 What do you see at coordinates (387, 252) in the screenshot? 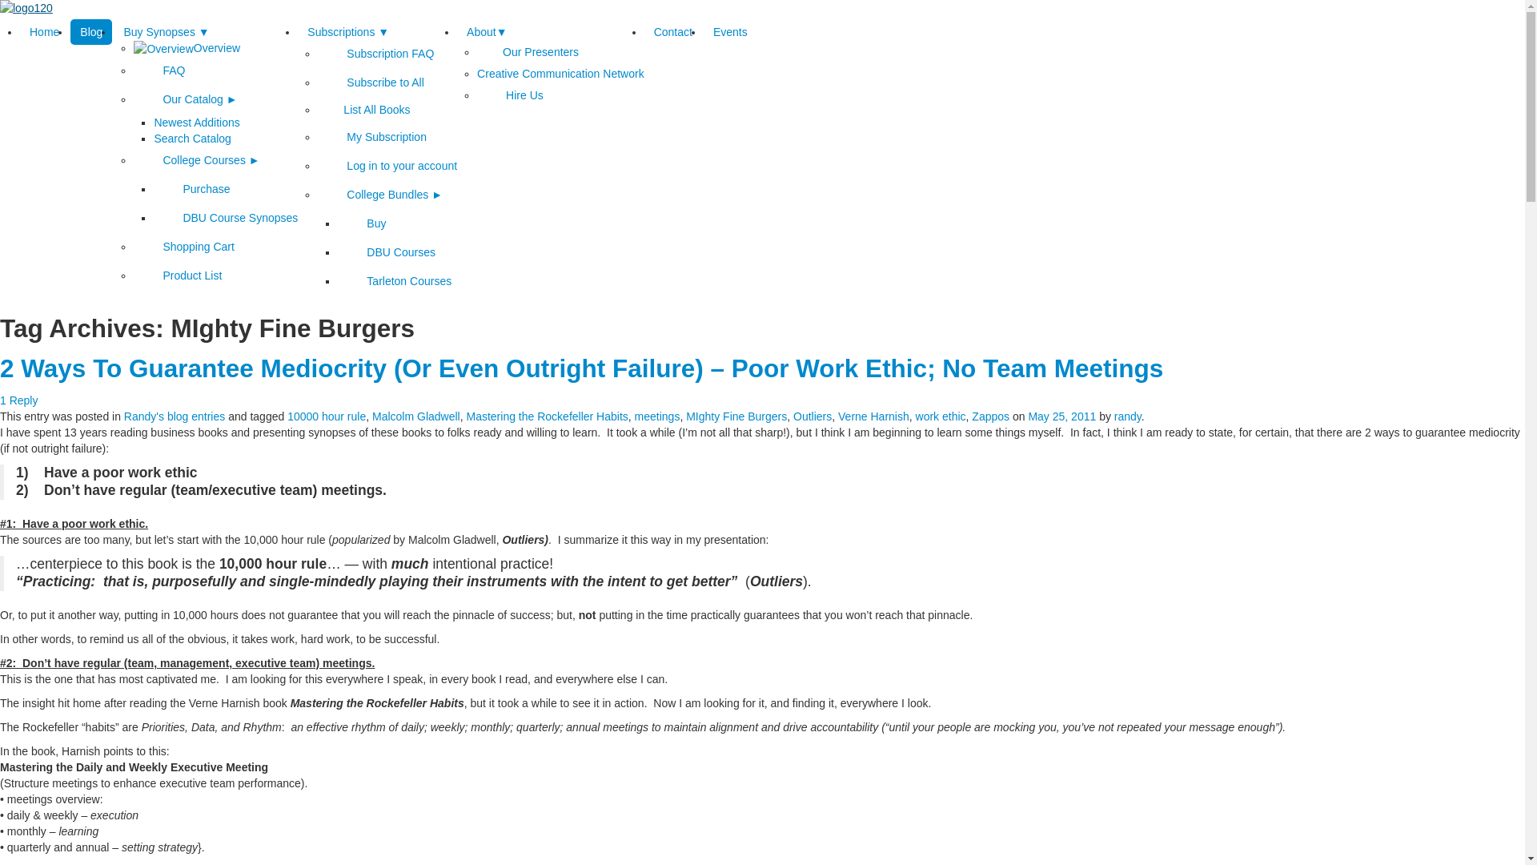
I see `DBU Courses` at bounding box center [387, 252].